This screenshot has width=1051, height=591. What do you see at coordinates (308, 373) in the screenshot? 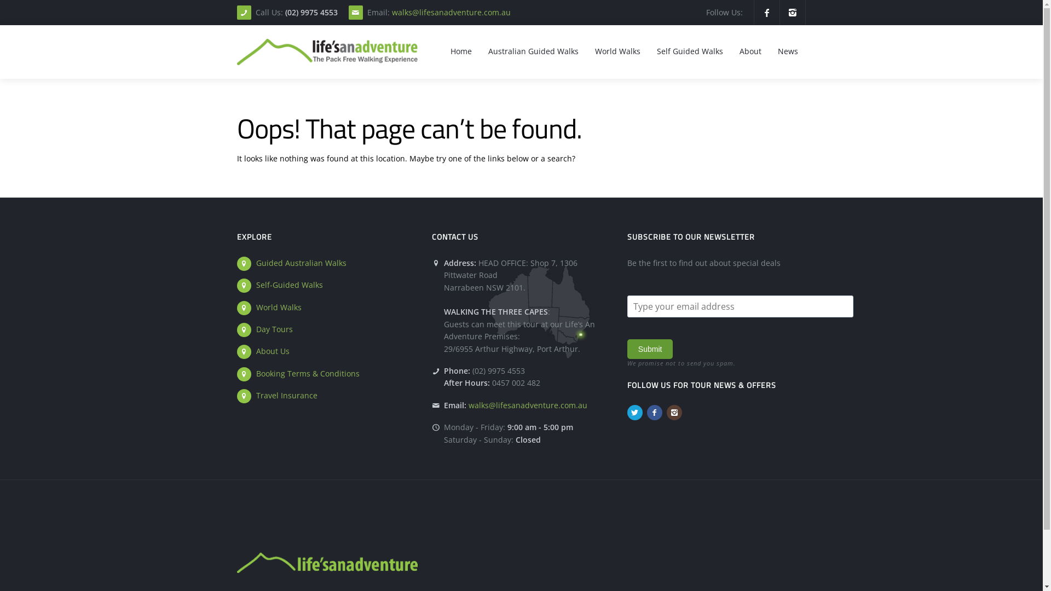
I see `Booking Terms & Conditions` at bounding box center [308, 373].